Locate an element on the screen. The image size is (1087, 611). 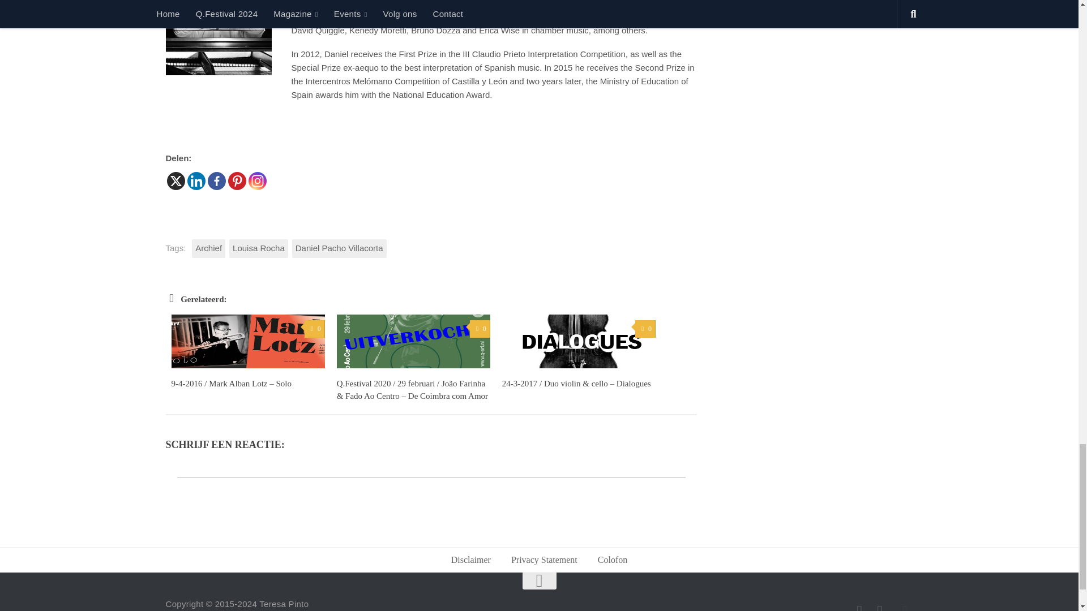
Louisa Rocha is located at coordinates (258, 248).